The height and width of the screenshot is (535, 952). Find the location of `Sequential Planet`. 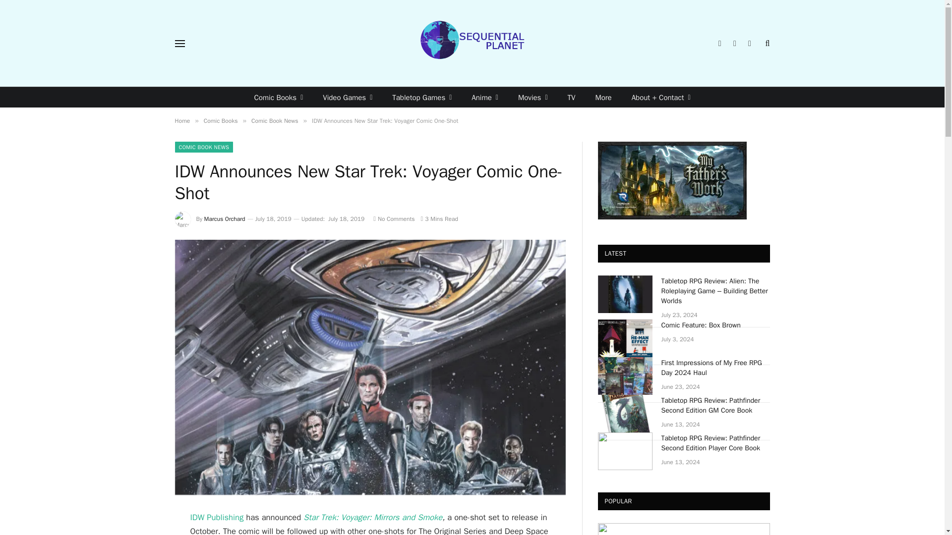

Sequential Planet is located at coordinates (472, 43).